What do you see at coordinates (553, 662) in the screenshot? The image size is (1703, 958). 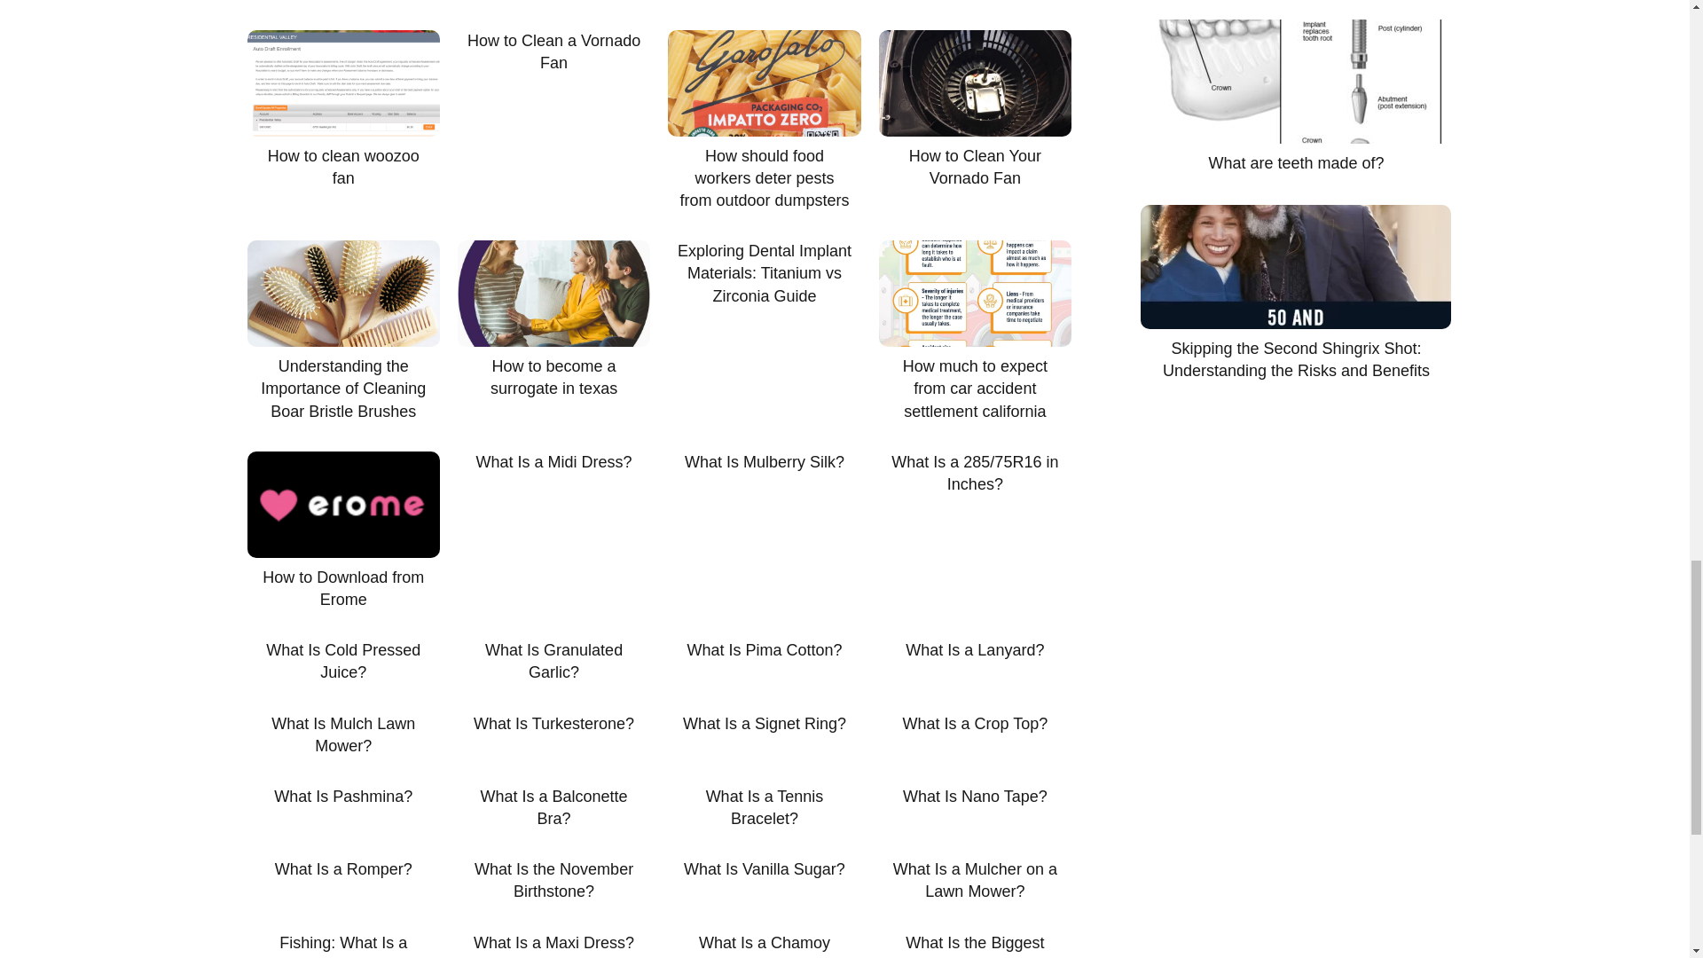 I see `What Is Granulated Garlic?` at bounding box center [553, 662].